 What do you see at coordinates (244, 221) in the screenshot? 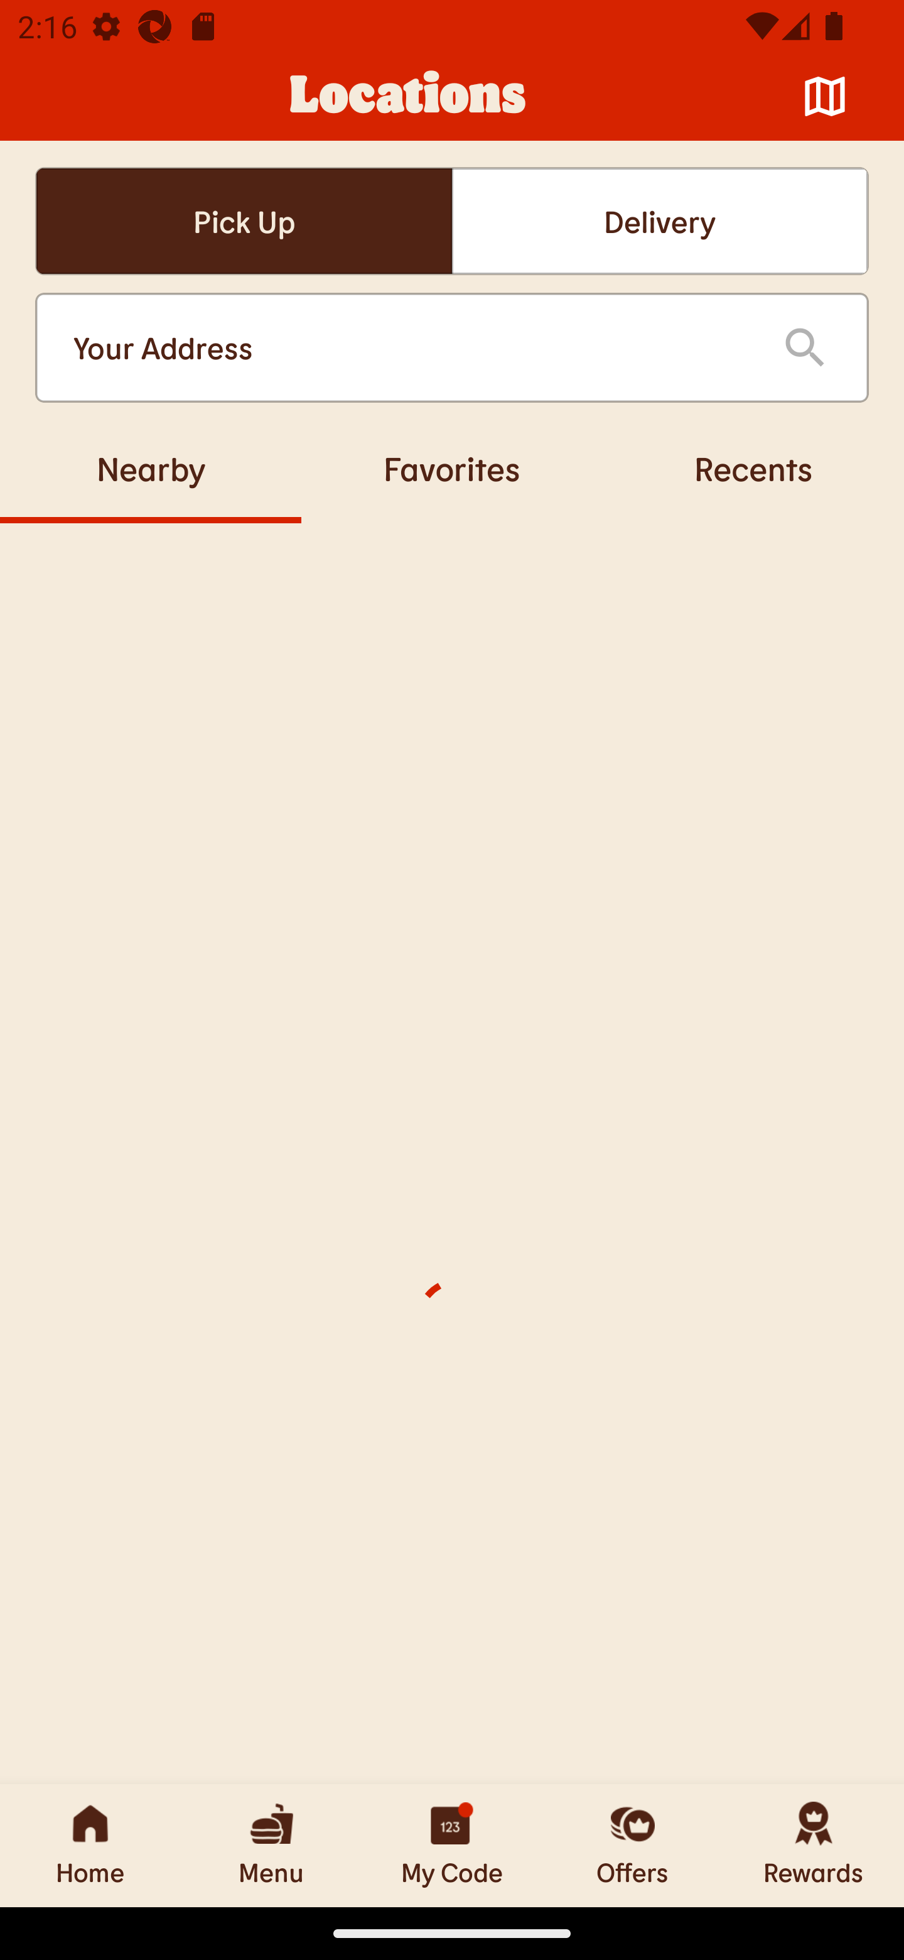
I see `Pick UpSelected Pick UpSelected Pick Up` at bounding box center [244, 221].